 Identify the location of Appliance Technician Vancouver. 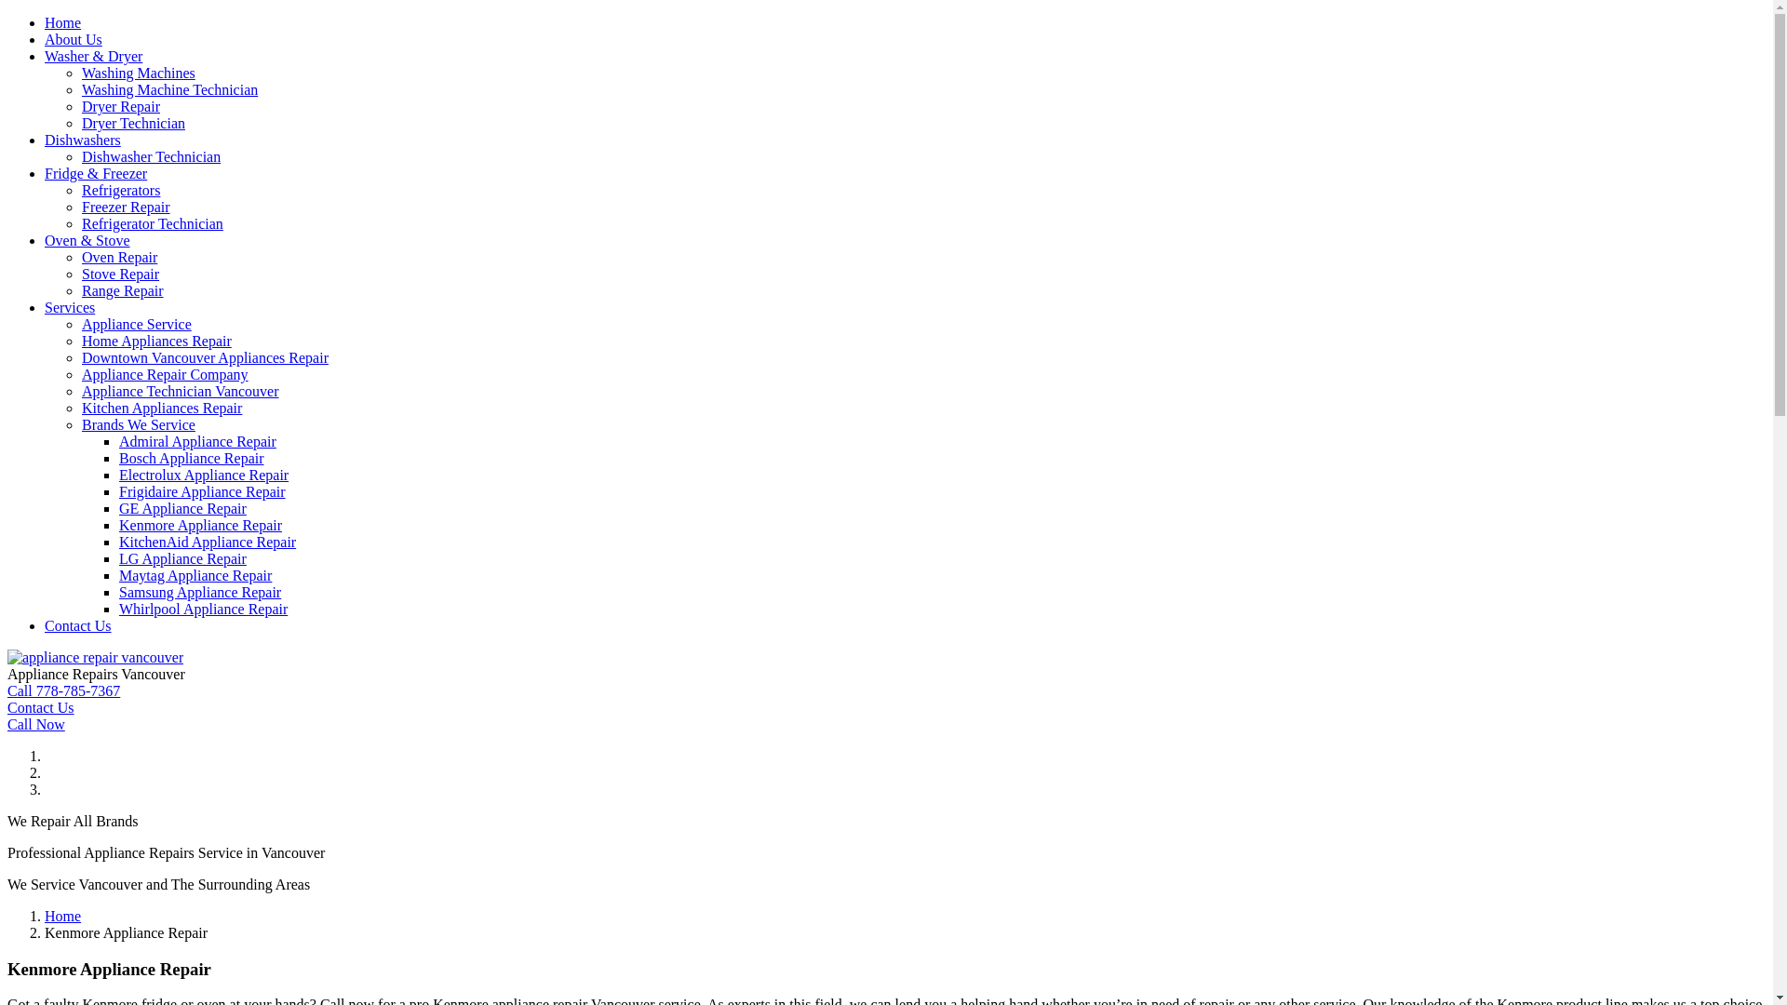
(181, 391).